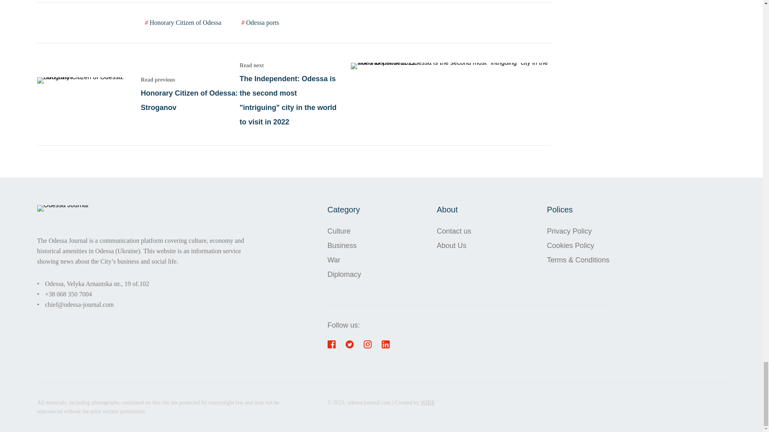  Describe the element at coordinates (395, 94) in the screenshot. I see `Diplomacy` at that location.